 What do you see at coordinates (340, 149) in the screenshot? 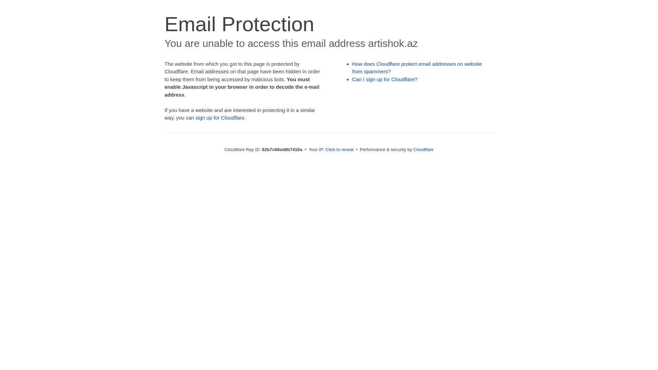
I see `Click to reveal` at bounding box center [340, 149].